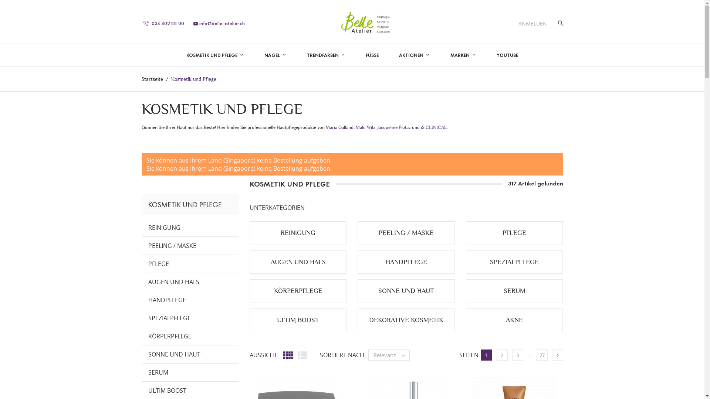  I want to click on 1, so click(486, 355).